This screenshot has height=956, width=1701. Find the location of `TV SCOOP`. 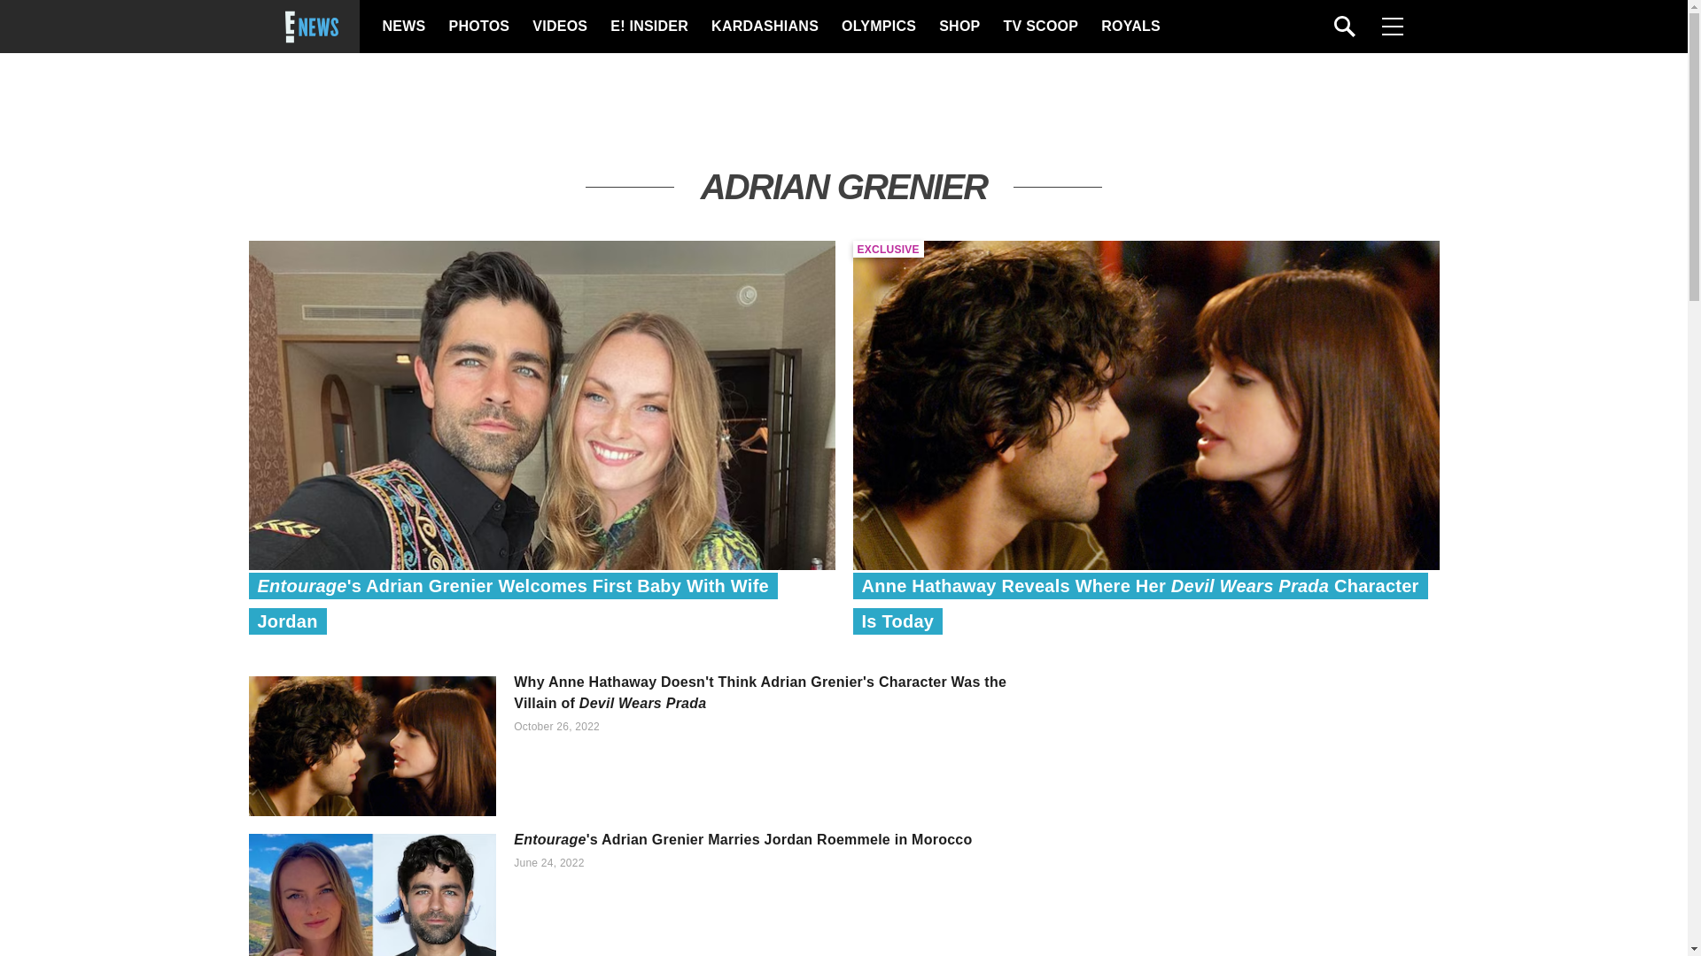

TV SCOOP is located at coordinates (1040, 27).